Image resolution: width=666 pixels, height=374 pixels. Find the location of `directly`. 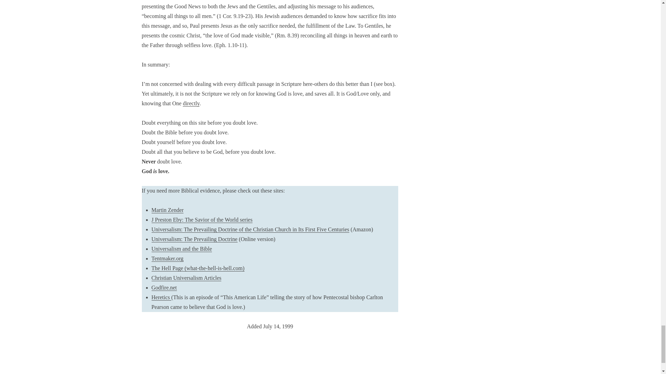

directly is located at coordinates (191, 103).